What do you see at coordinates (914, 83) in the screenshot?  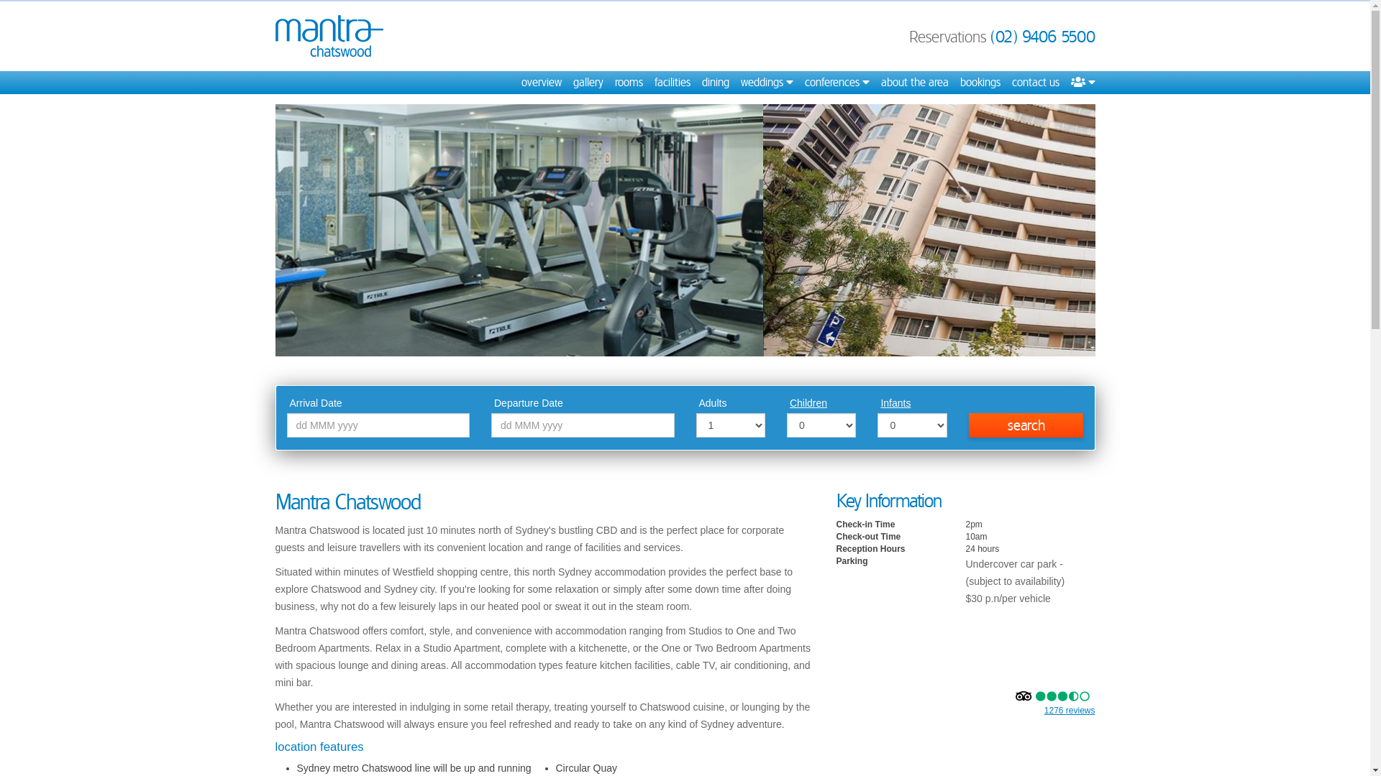 I see `about the area` at bounding box center [914, 83].